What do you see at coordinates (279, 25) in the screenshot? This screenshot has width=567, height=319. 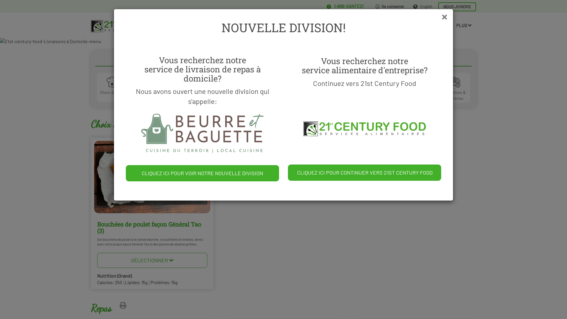 I see `TRAITEUR` at bounding box center [279, 25].